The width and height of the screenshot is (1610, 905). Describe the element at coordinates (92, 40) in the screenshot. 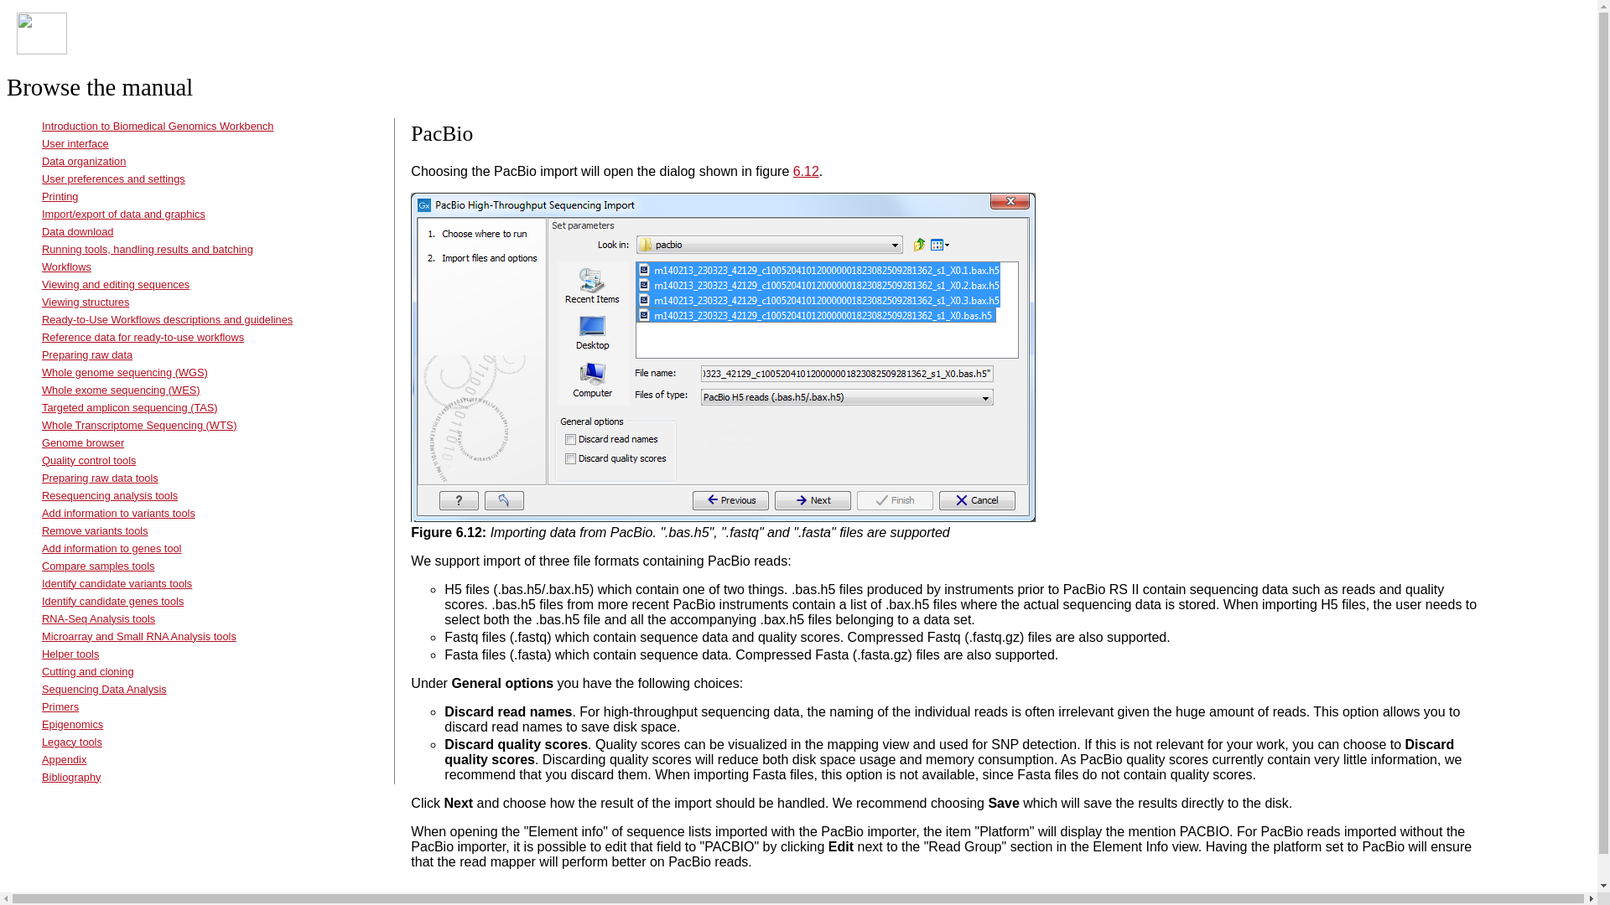

I see `Manuals` at that location.